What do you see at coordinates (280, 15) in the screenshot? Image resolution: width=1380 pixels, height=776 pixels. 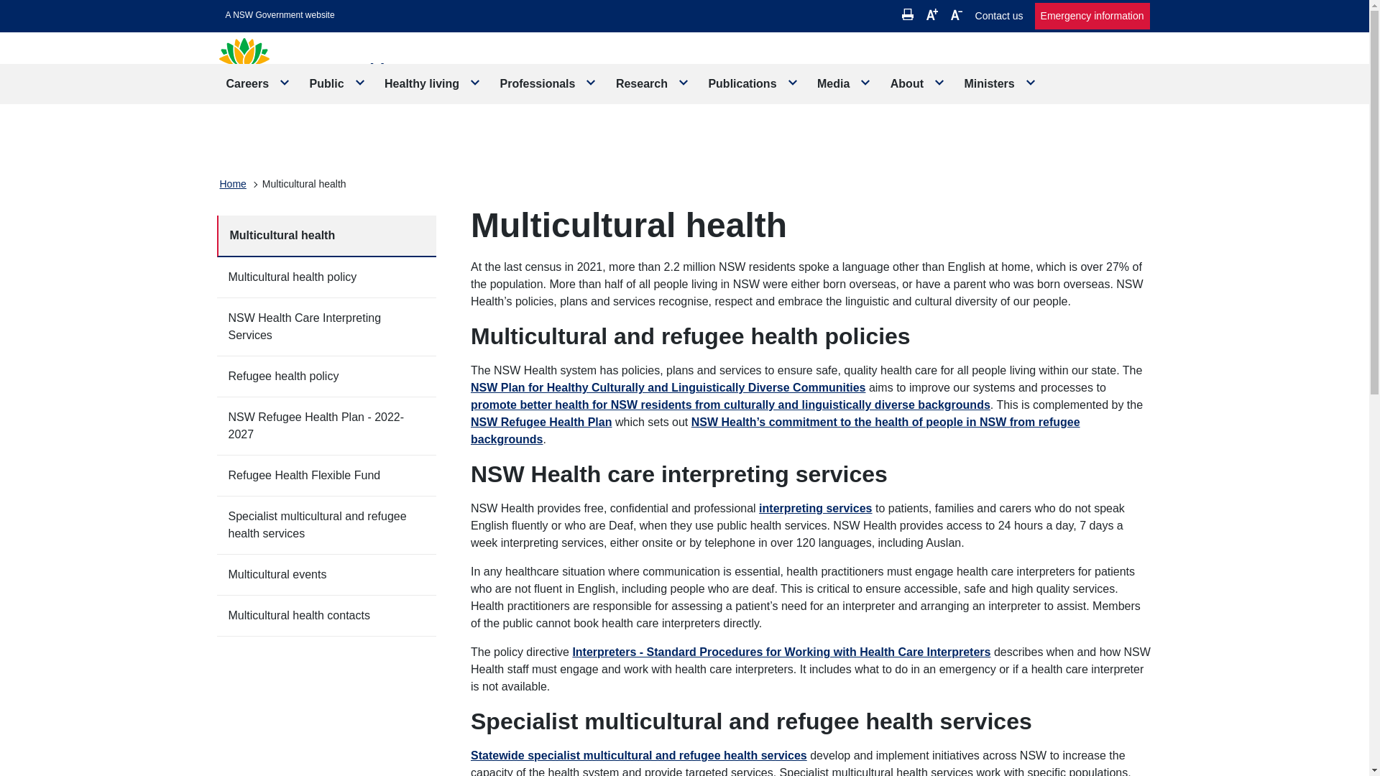 I see `Skip to content` at bounding box center [280, 15].